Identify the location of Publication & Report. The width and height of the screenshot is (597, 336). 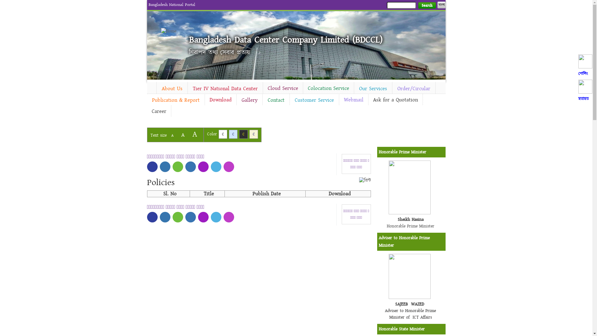
(175, 100).